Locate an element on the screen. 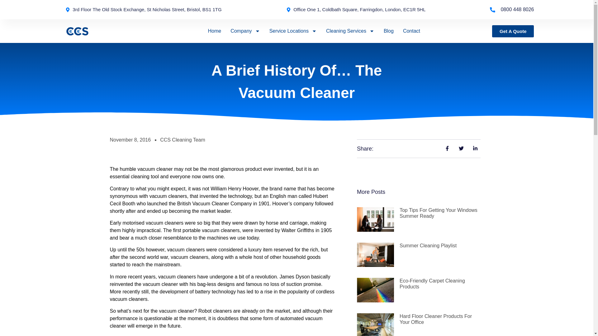 This screenshot has height=336, width=598. Contact is located at coordinates (412, 31).